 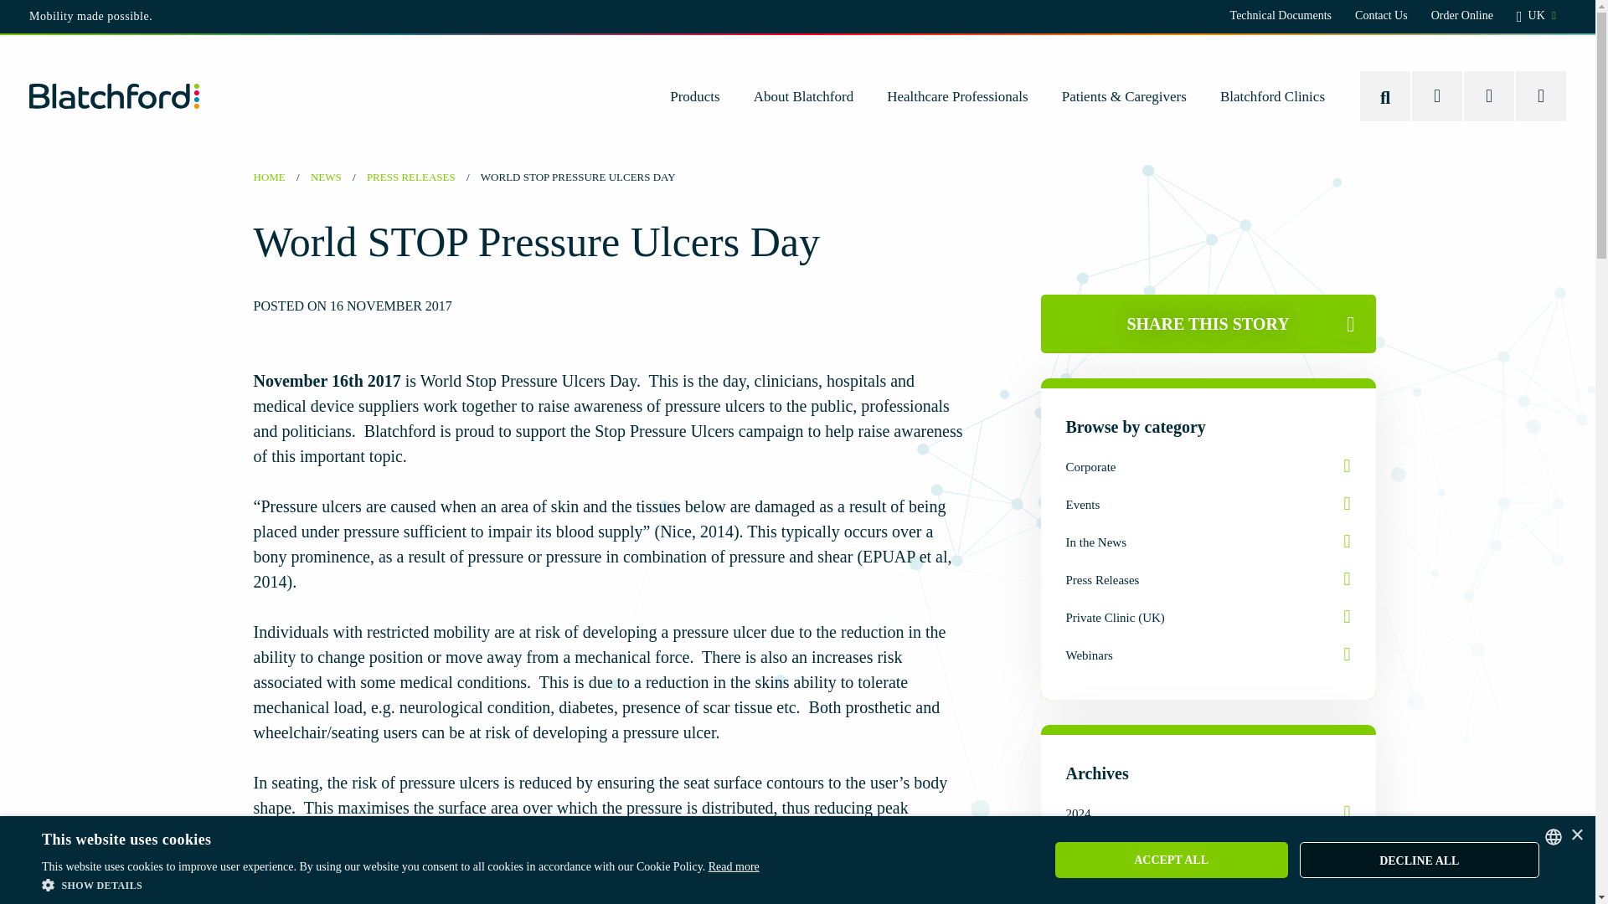 I want to click on Contact Us, so click(x=1382, y=15).